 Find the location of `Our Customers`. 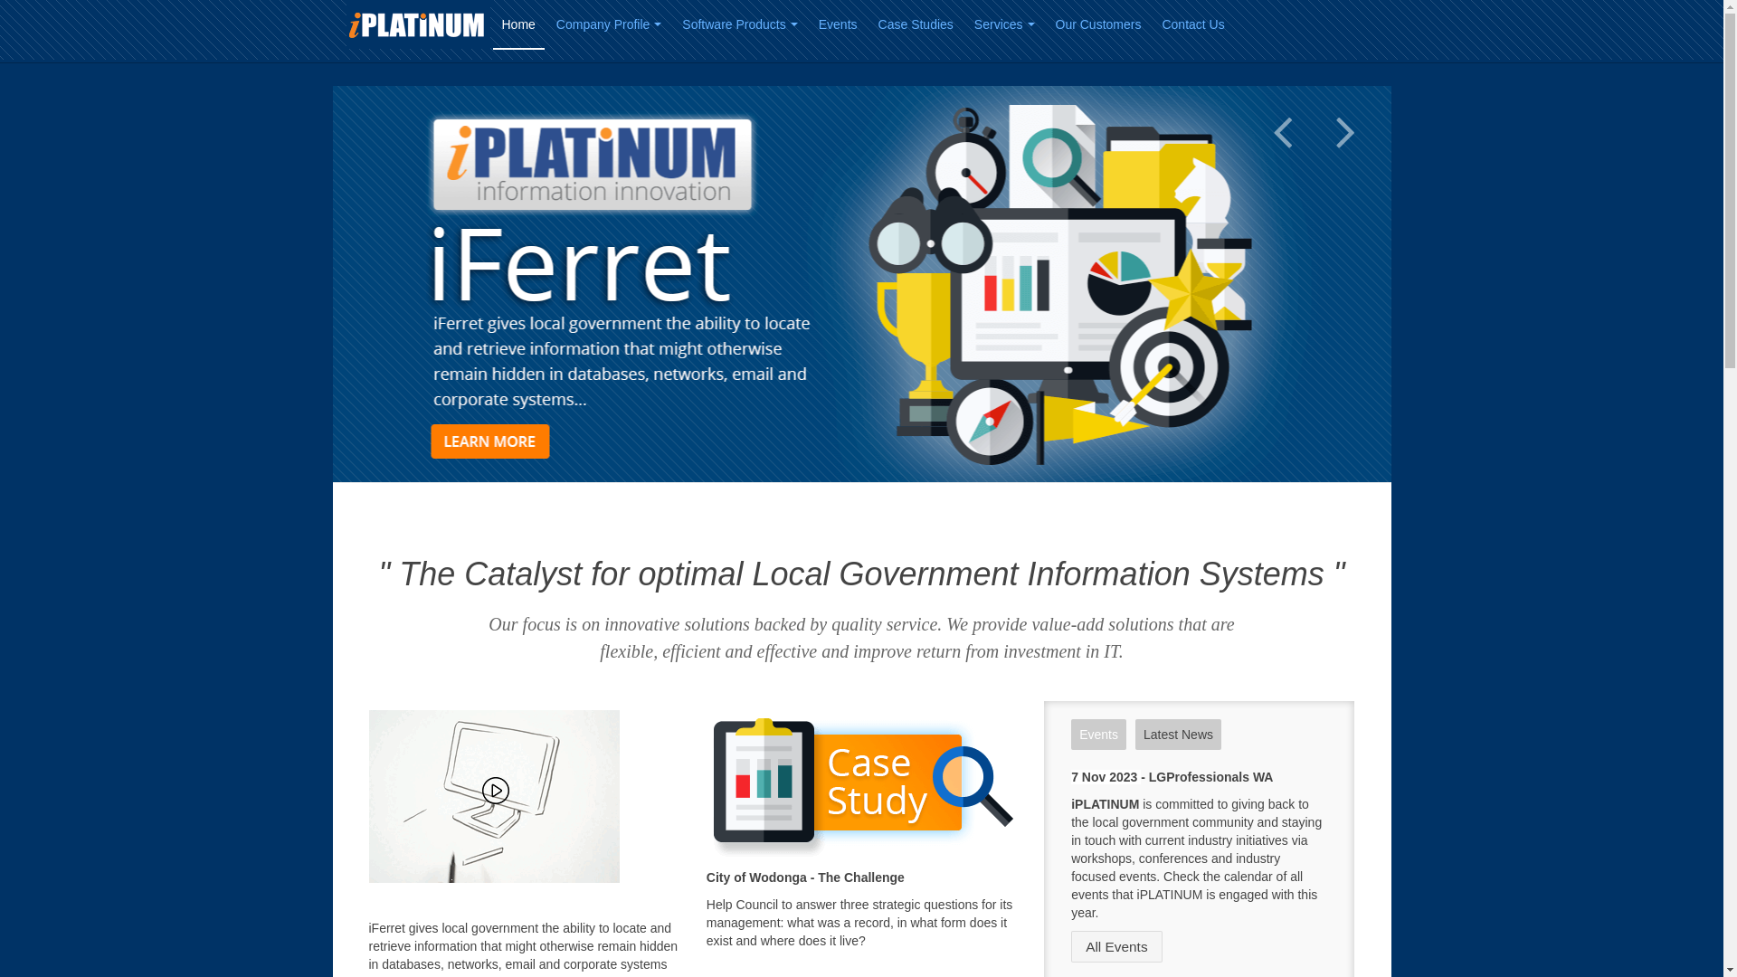

Our Customers is located at coordinates (1098, 25).